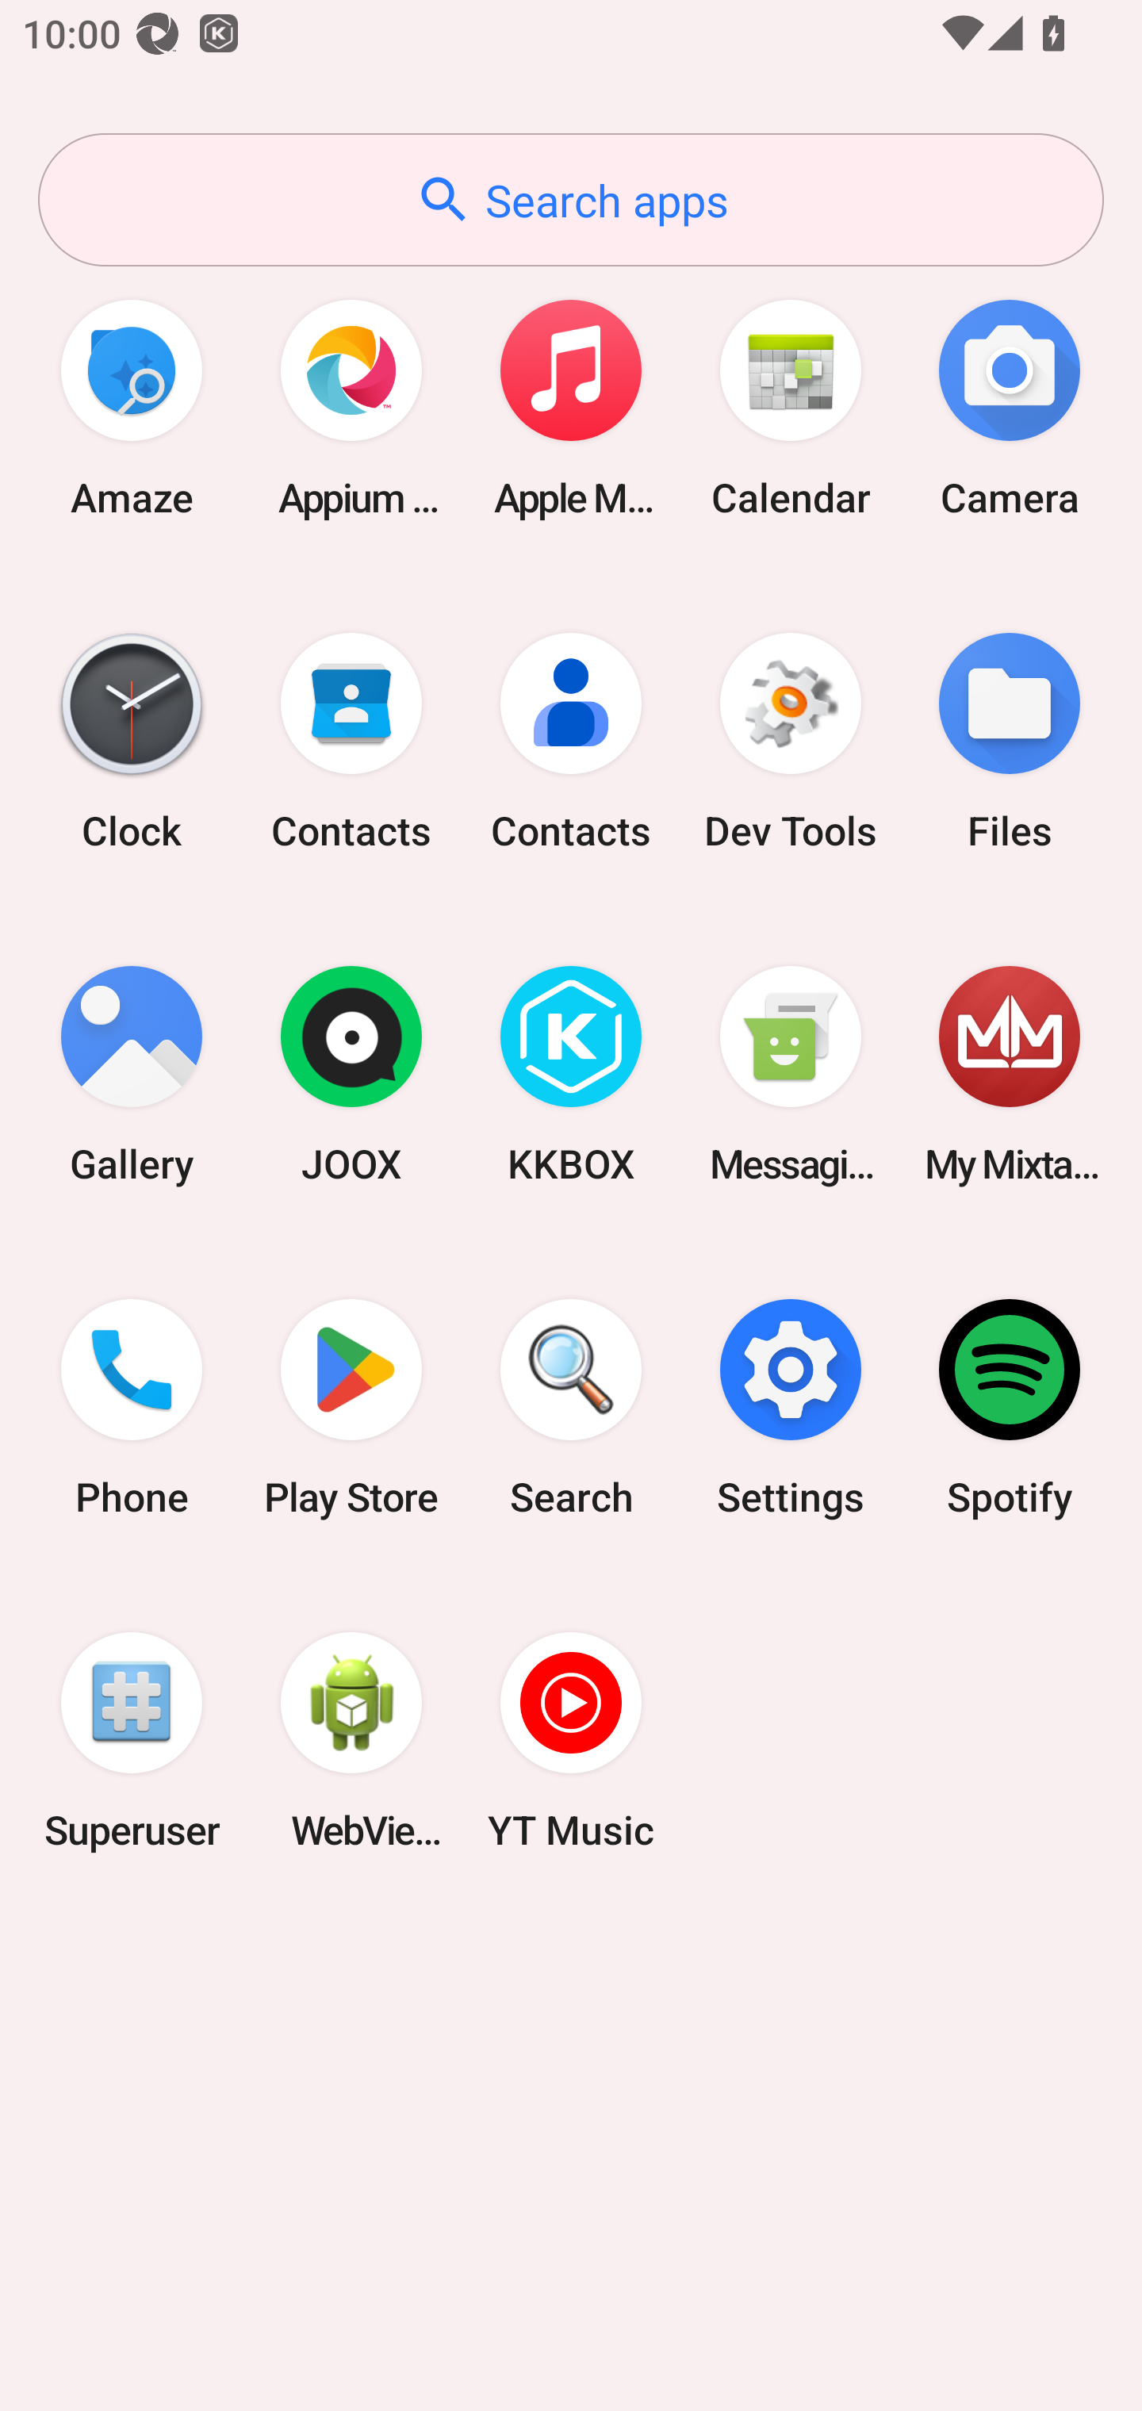 This screenshot has width=1142, height=2411. I want to click on Clock, so click(132, 741).